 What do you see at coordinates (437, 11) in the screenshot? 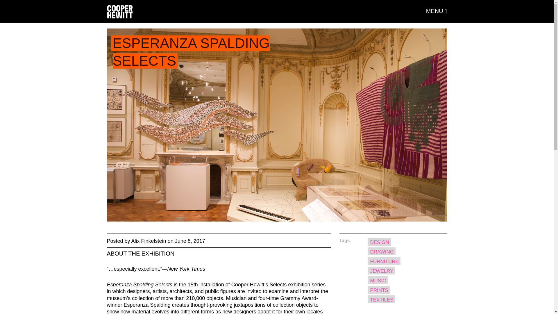
I see `MENU` at bounding box center [437, 11].